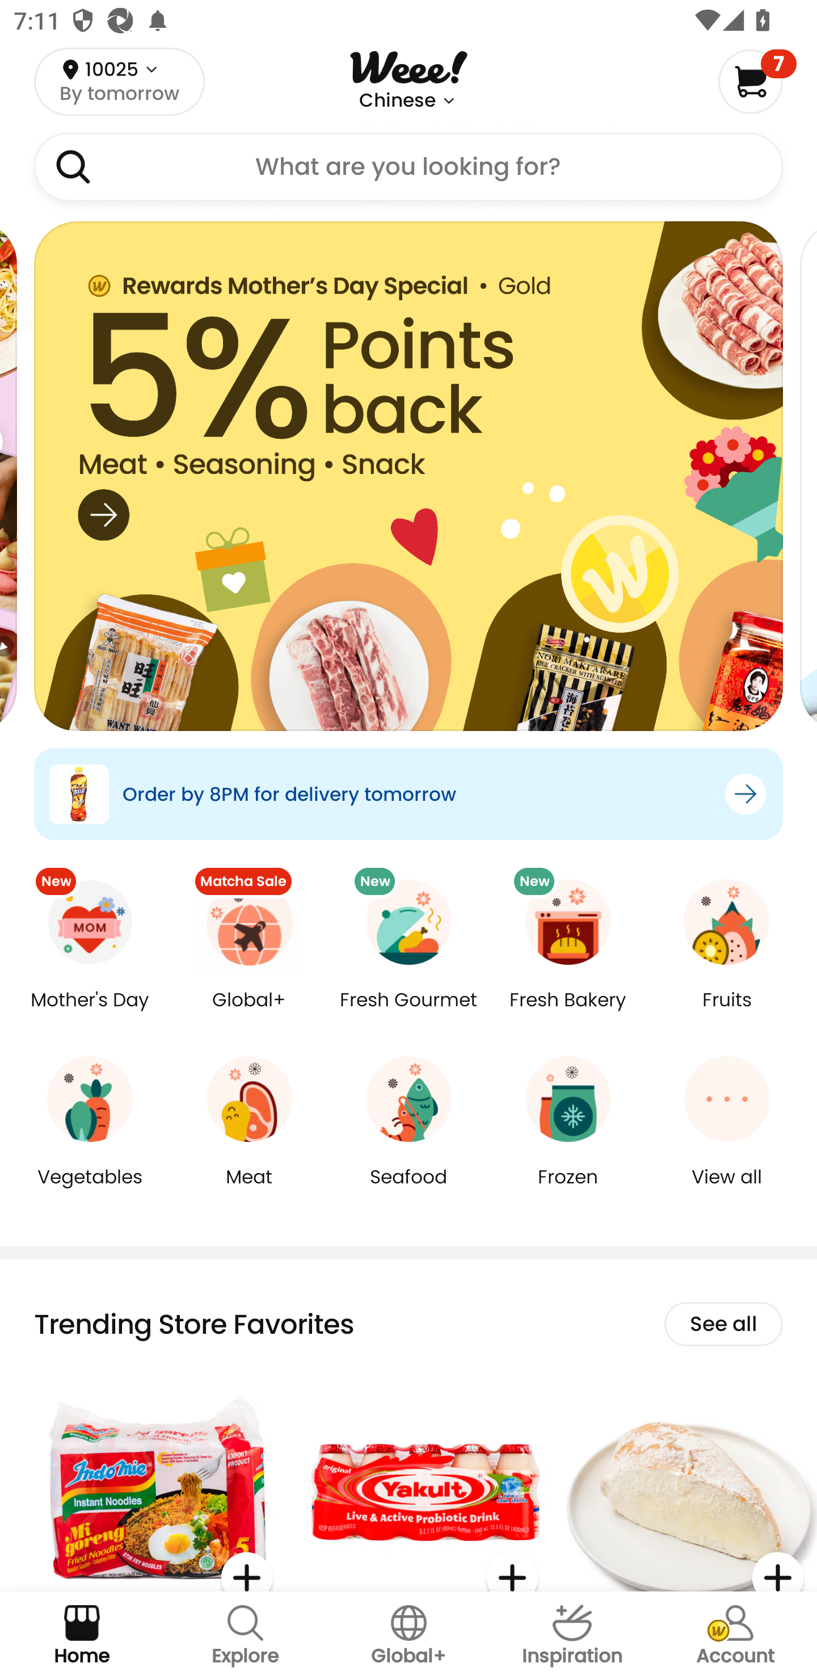 Image resolution: width=817 pixels, height=1680 pixels. What do you see at coordinates (90, 1191) in the screenshot?
I see `Vegetables` at bounding box center [90, 1191].